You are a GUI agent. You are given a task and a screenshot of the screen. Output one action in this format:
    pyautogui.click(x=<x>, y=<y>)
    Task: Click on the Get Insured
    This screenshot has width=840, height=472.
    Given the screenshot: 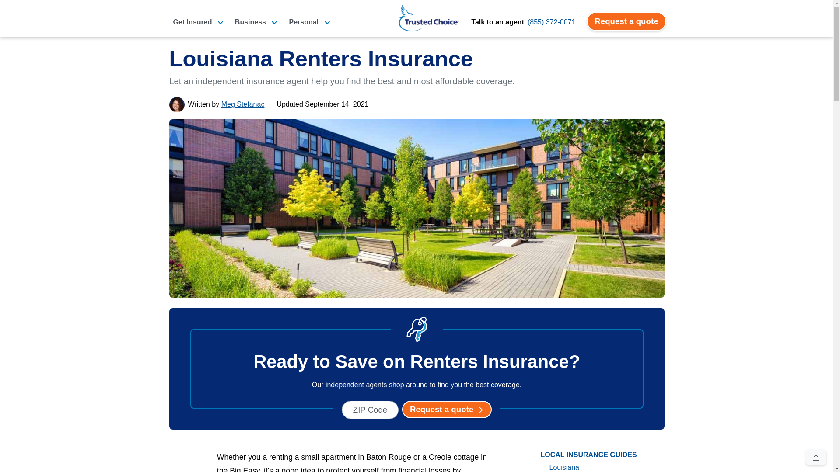 What is the action you would take?
    pyautogui.click(x=198, y=22)
    